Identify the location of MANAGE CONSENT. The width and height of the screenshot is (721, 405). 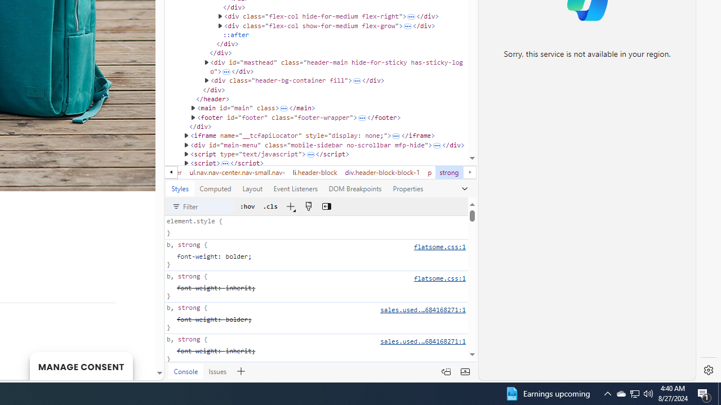
(81, 366).